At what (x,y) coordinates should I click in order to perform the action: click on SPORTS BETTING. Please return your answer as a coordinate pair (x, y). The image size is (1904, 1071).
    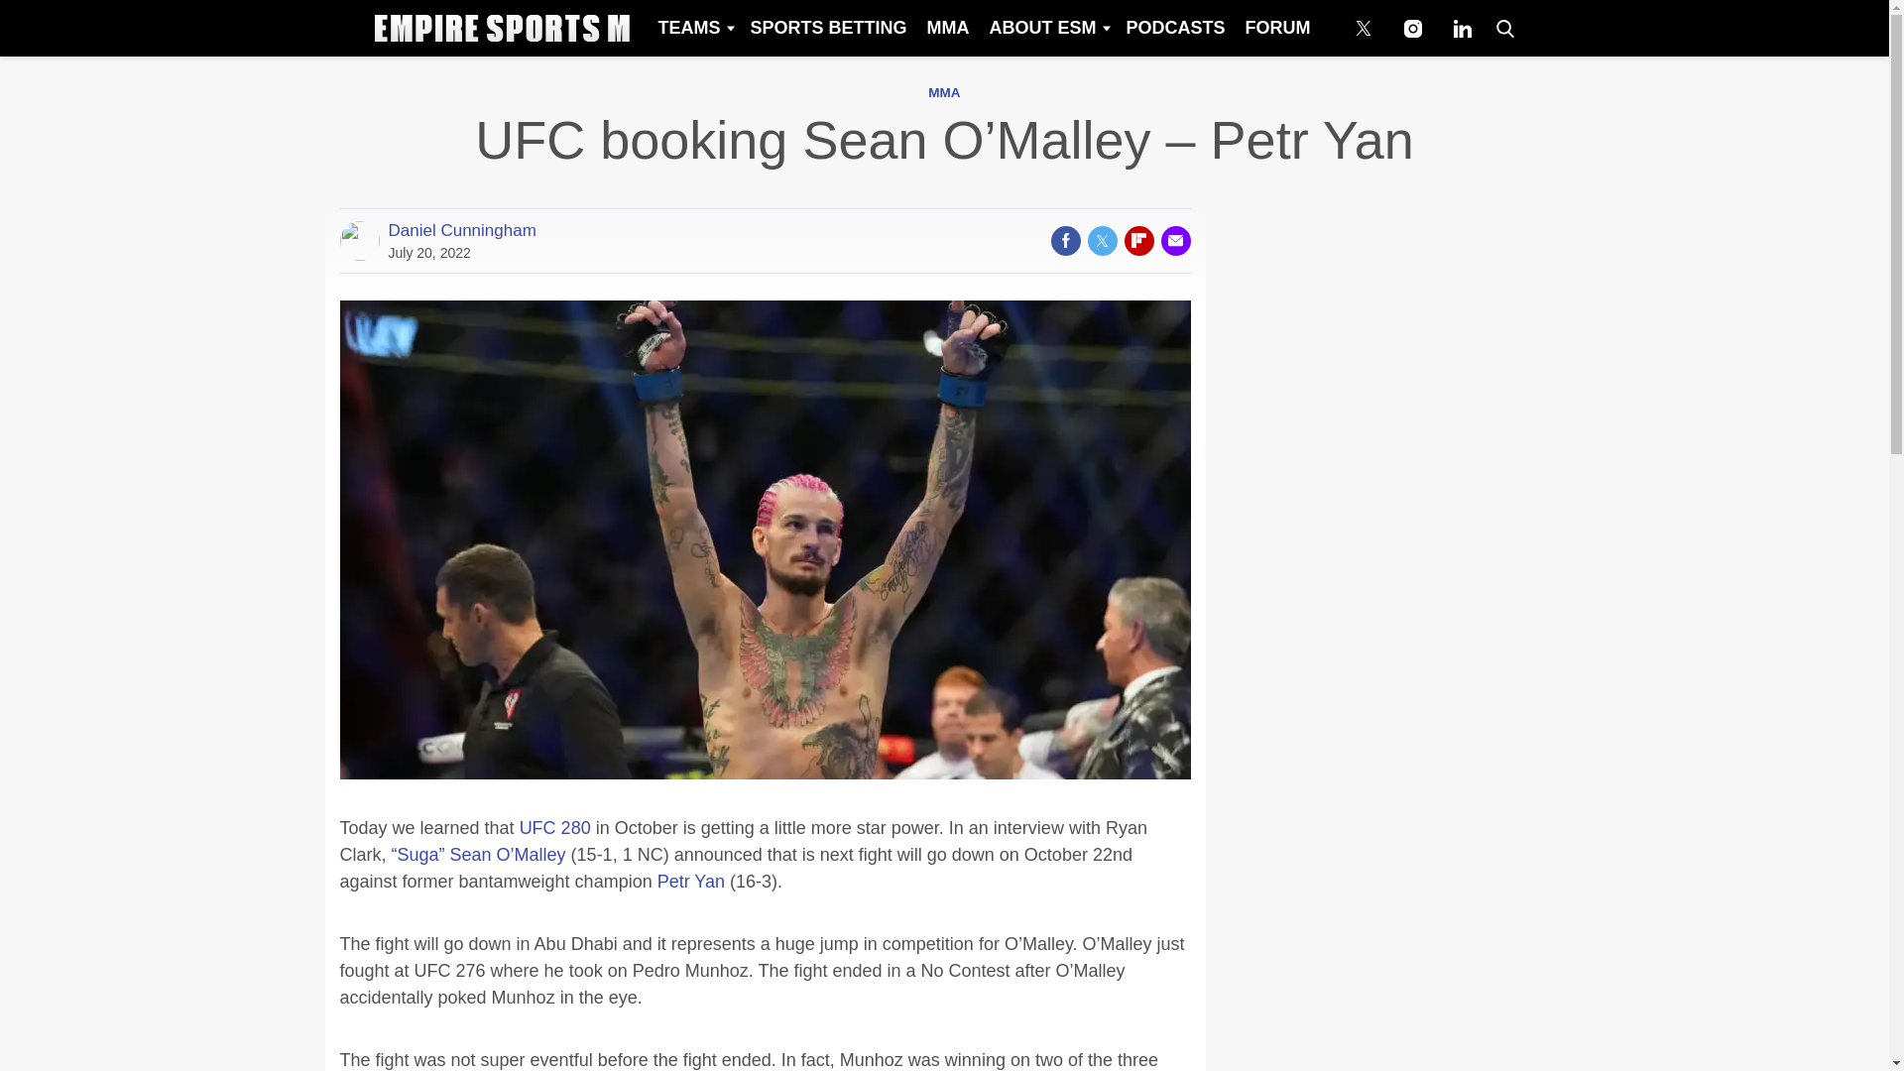
    Looking at the image, I should click on (827, 28).